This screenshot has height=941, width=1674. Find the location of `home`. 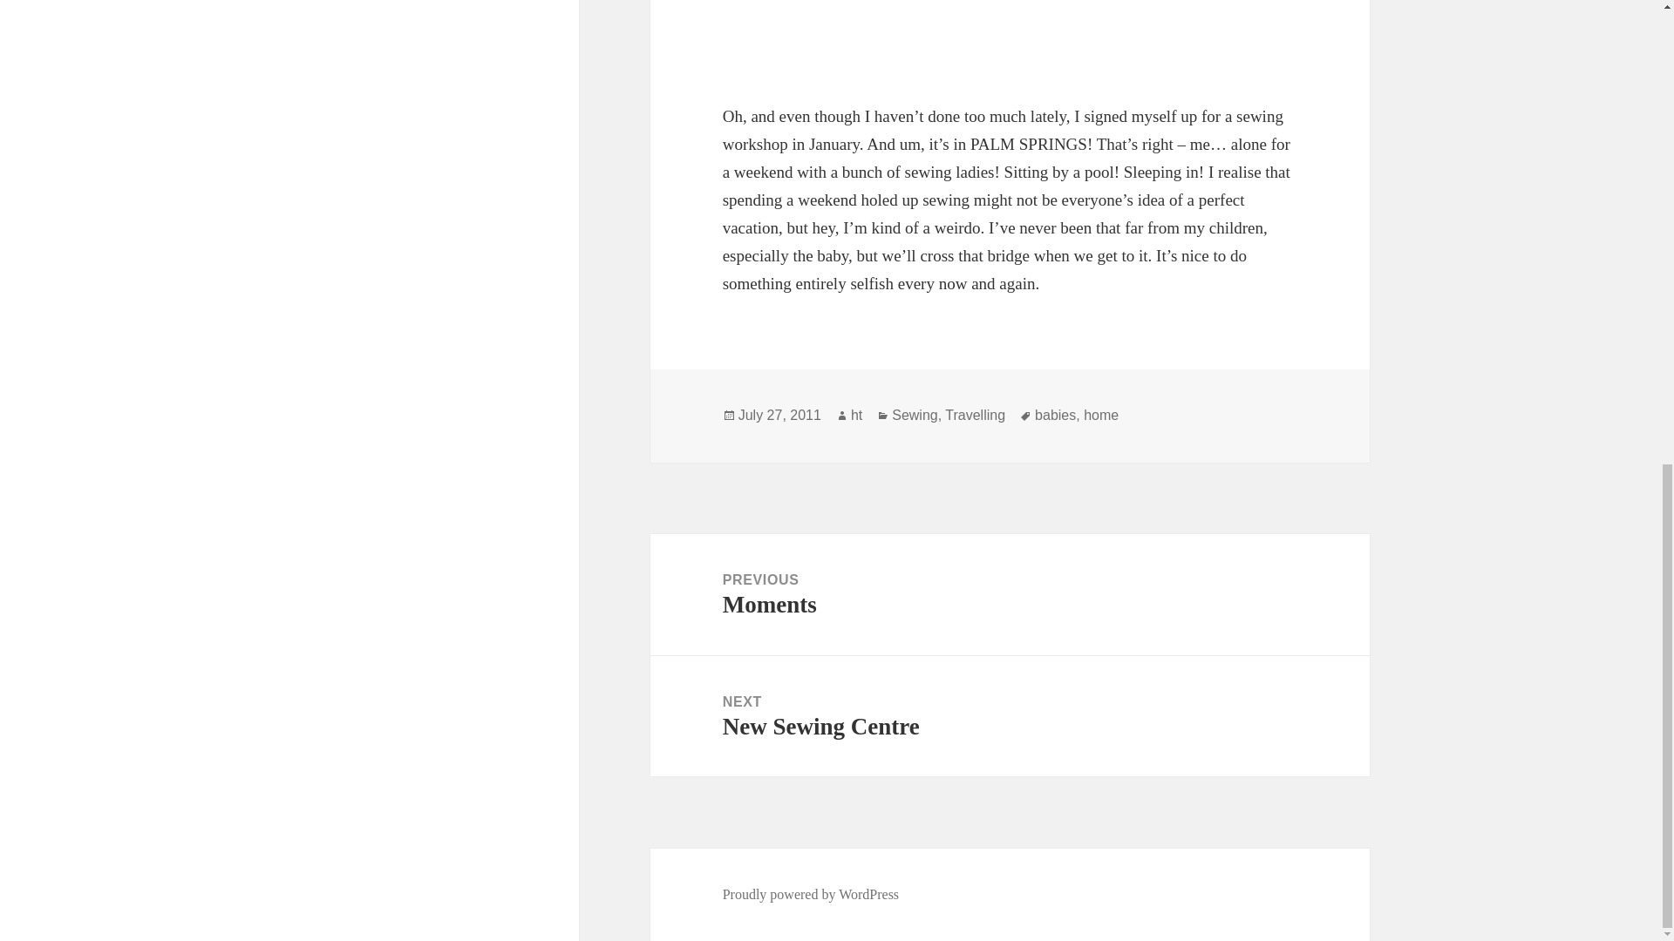

home is located at coordinates (779, 415).